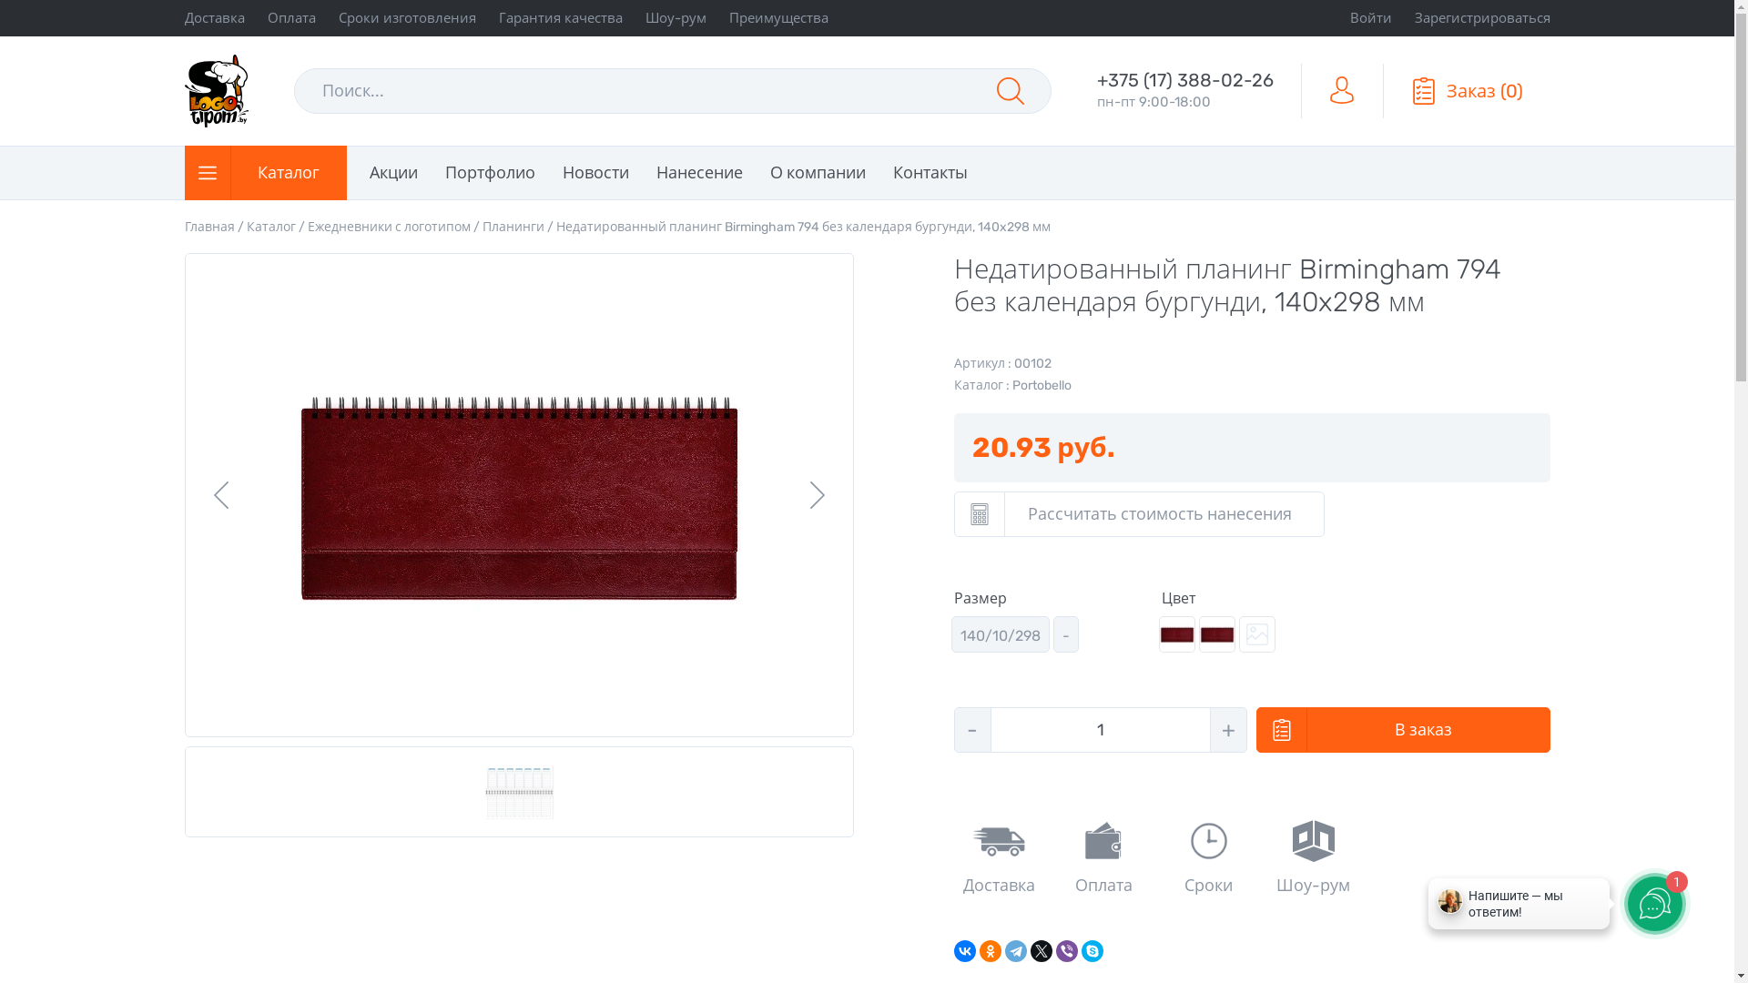  What do you see at coordinates (1092, 951) in the screenshot?
I see `Skype` at bounding box center [1092, 951].